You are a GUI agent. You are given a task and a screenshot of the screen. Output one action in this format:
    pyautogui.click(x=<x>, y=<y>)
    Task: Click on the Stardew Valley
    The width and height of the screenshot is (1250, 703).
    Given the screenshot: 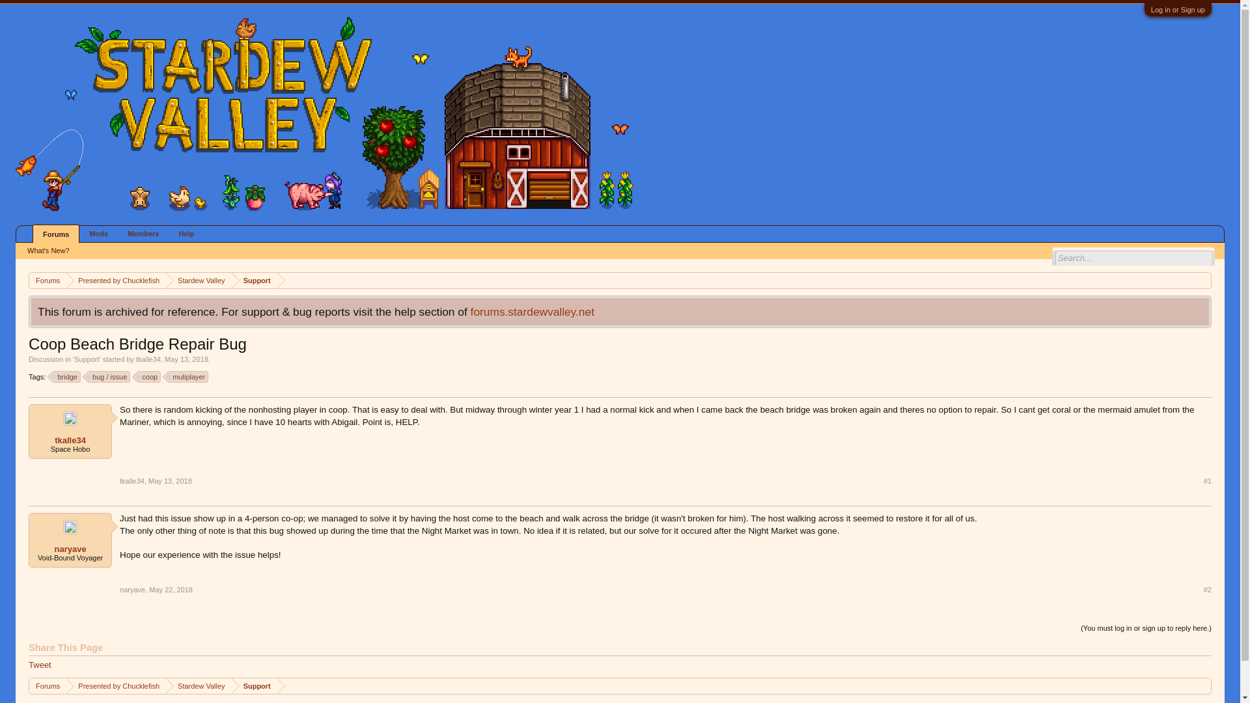 What is the action you would take?
    pyautogui.click(x=199, y=281)
    